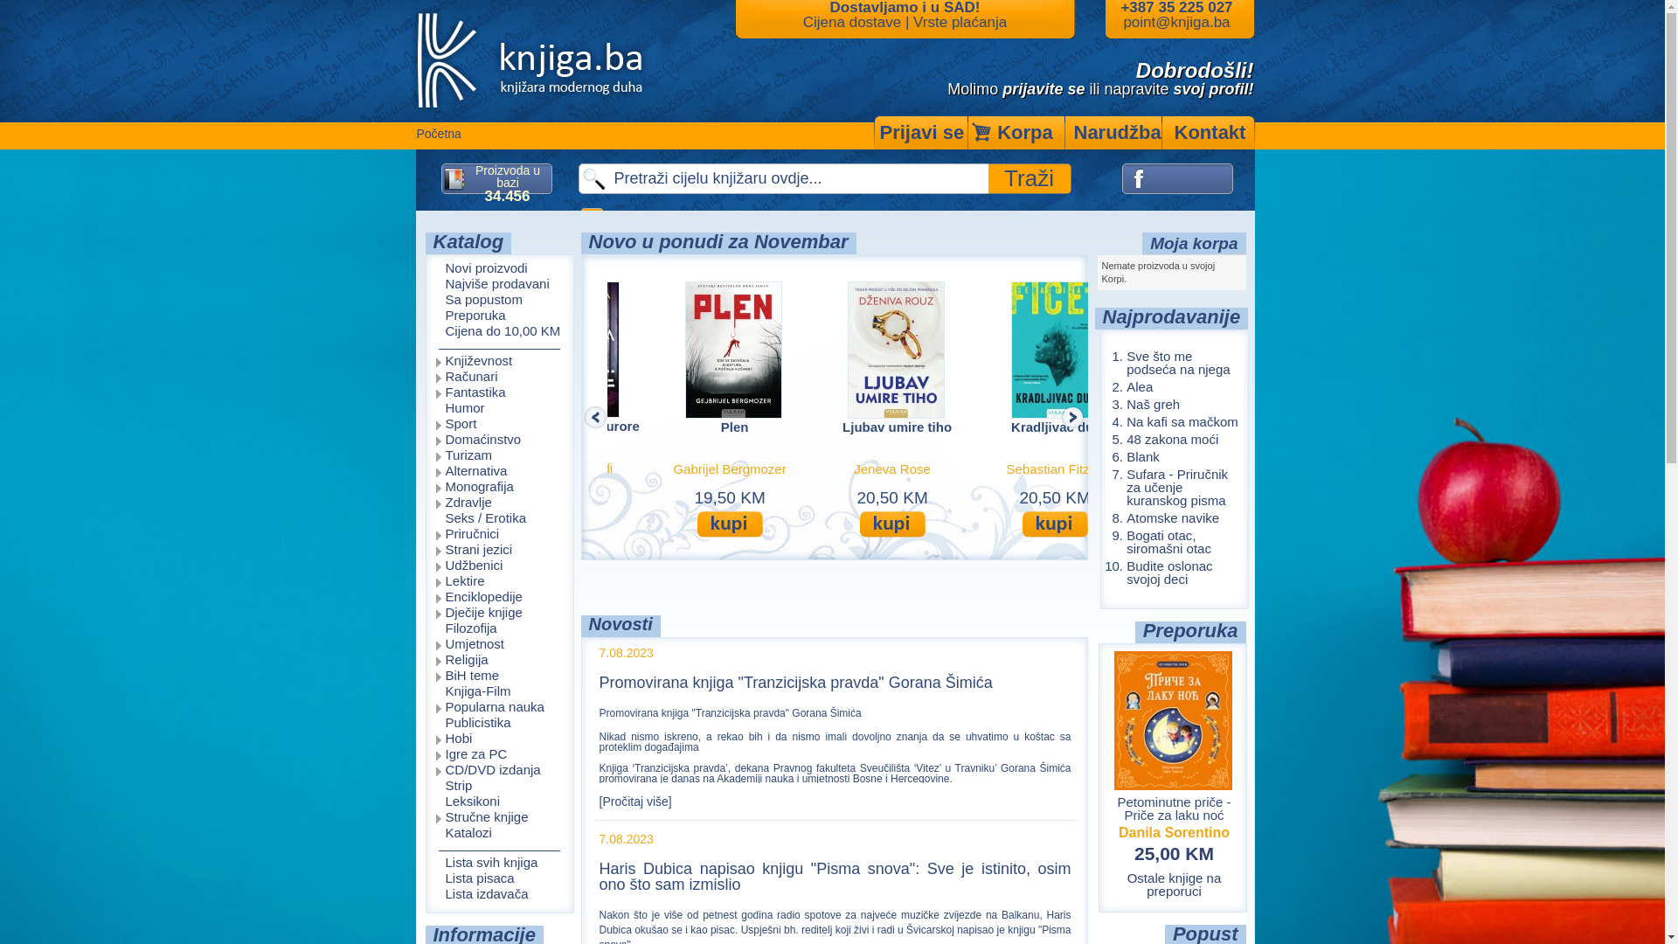 This screenshot has height=944, width=1678. What do you see at coordinates (1210, 133) in the screenshot?
I see `Kontakt` at bounding box center [1210, 133].